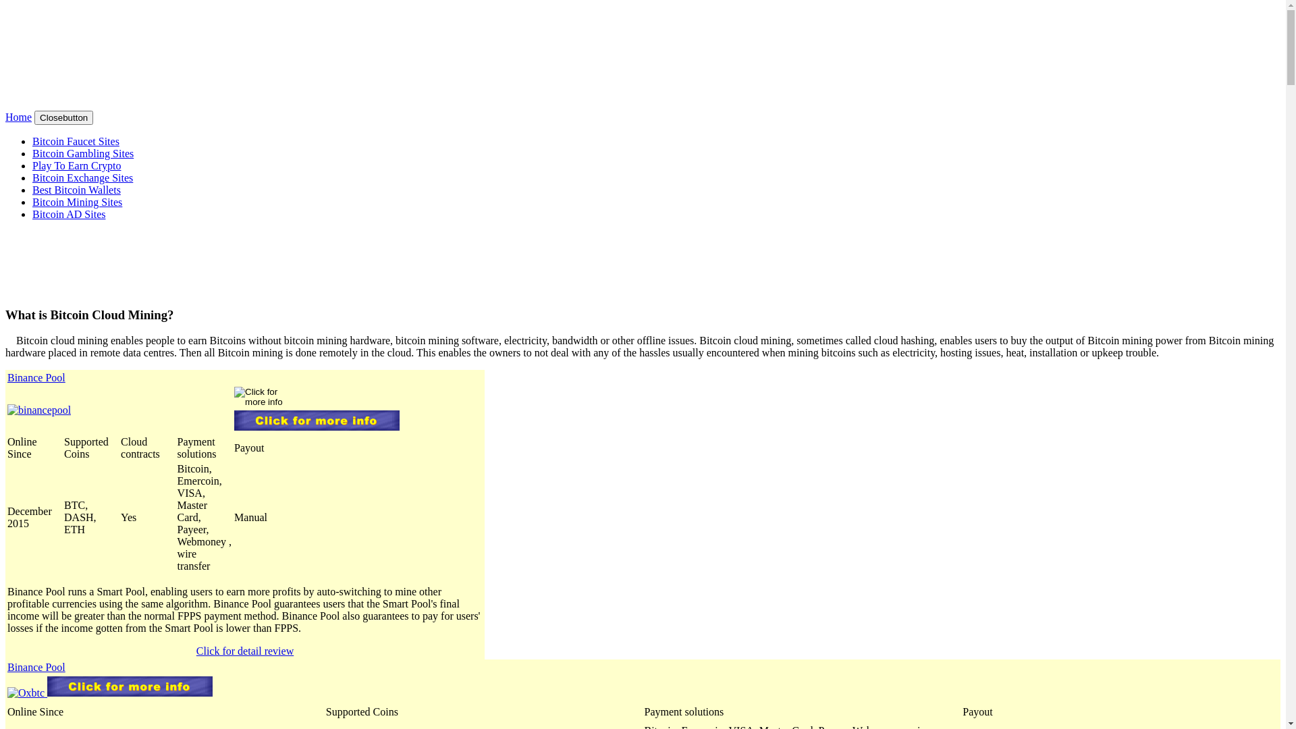 The height and width of the screenshot is (729, 1296). Describe the element at coordinates (63, 117) in the screenshot. I see `Closebutton` at that location.